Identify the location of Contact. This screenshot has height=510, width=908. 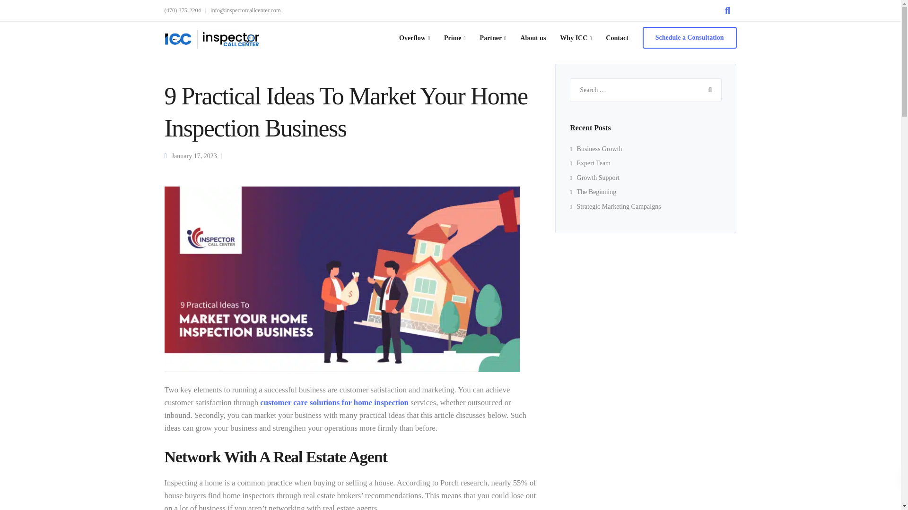
(617, 38).